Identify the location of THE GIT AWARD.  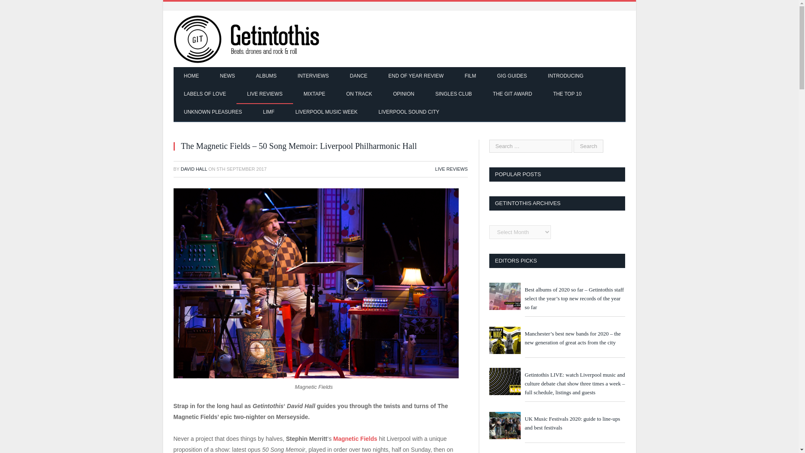
(512, 95).